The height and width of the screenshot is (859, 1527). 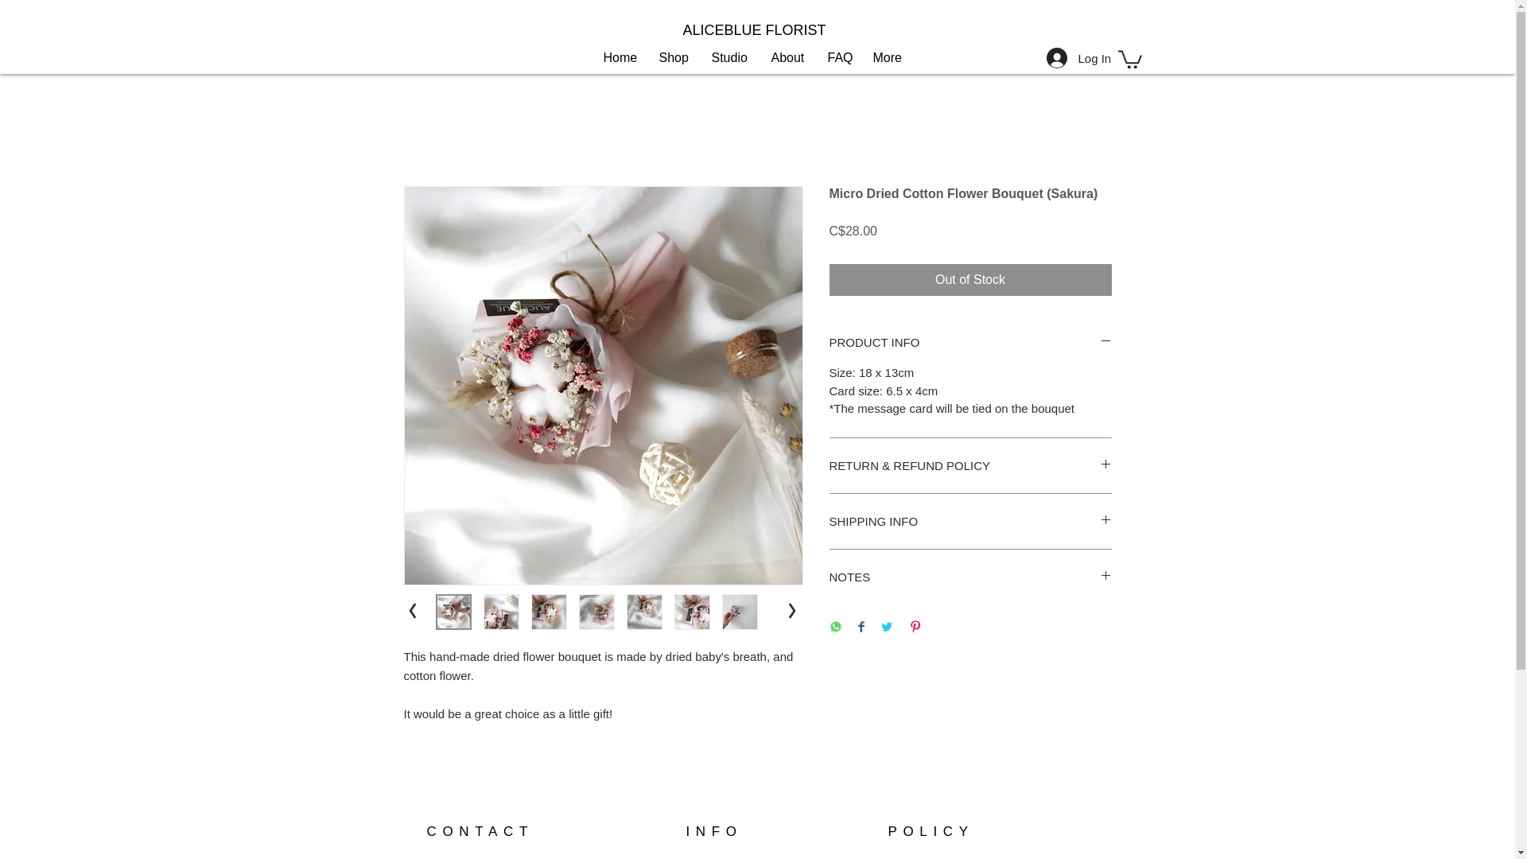 I want to click on About, so click(x=787, y=57).